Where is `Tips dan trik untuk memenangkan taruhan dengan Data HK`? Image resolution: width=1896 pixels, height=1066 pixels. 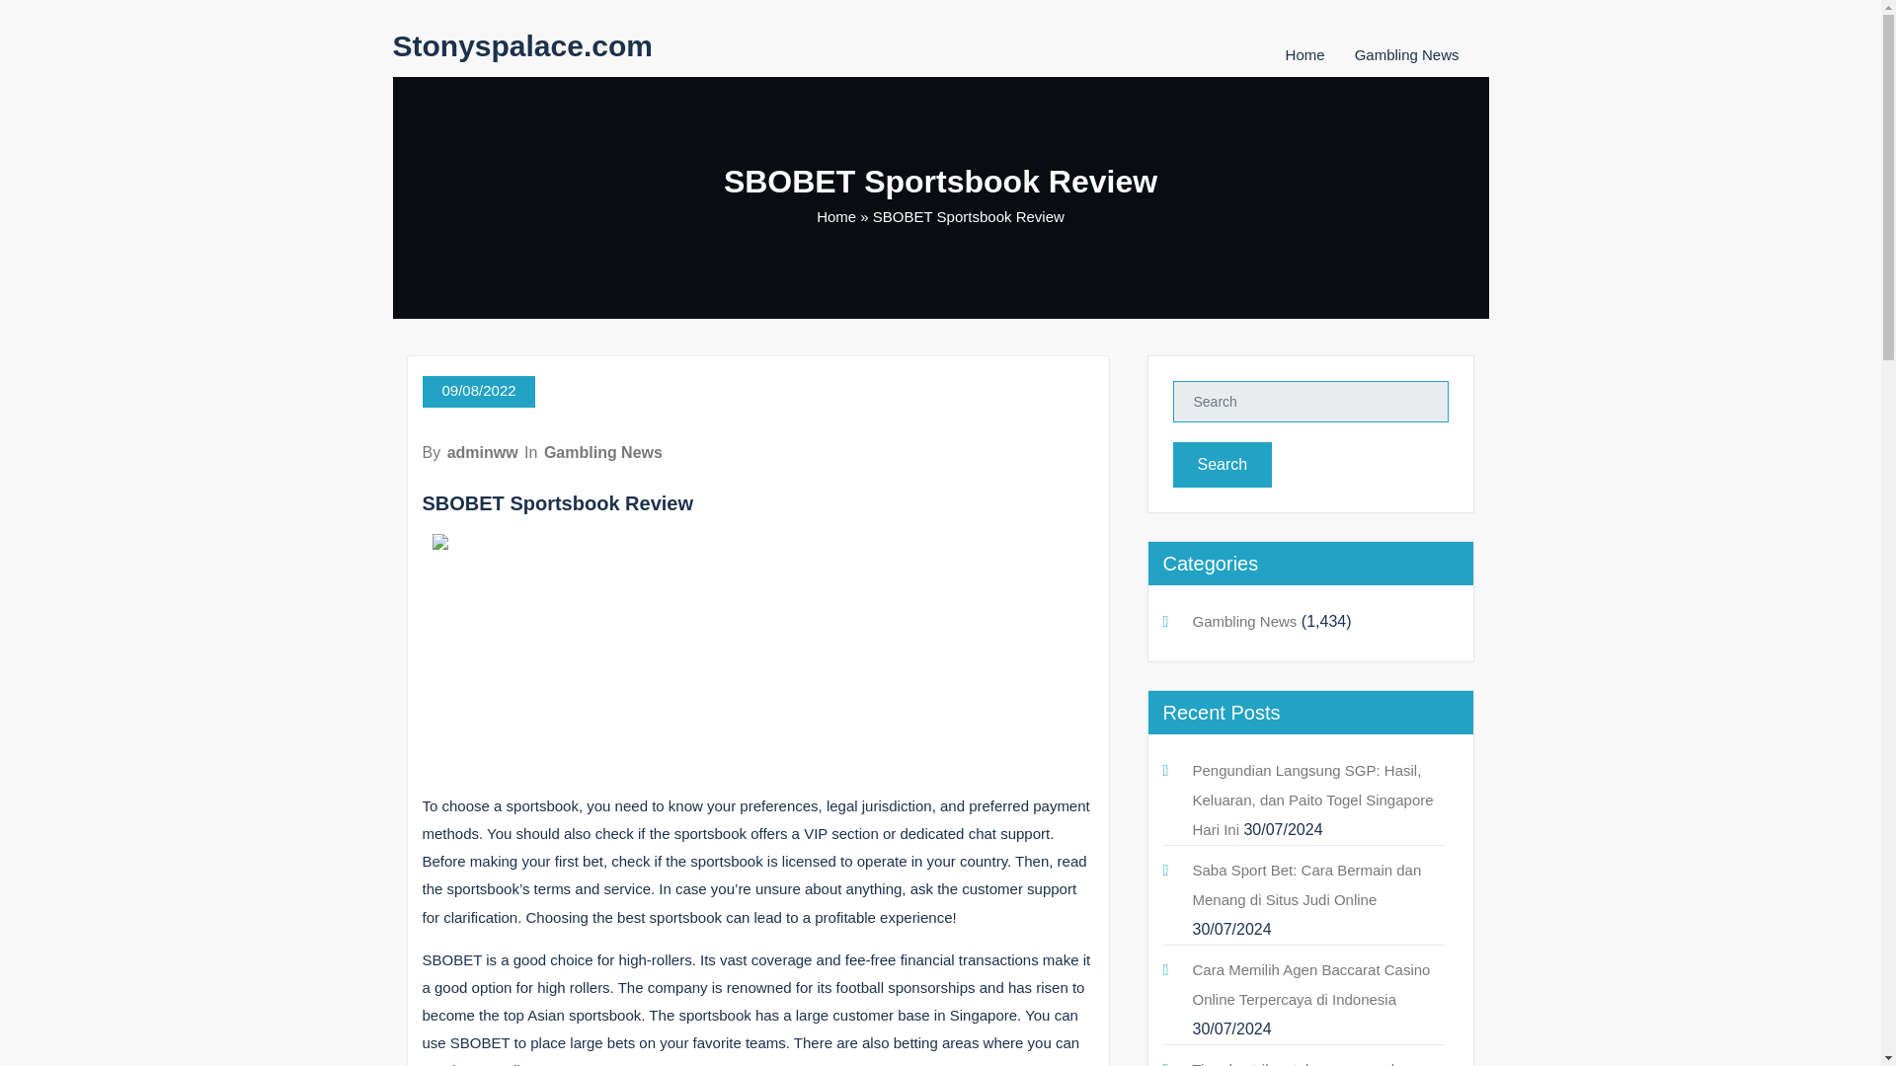
Tips dan trik untuk memenangkan taruhan dengan Data HK is located at coordinates (1303, 1063).